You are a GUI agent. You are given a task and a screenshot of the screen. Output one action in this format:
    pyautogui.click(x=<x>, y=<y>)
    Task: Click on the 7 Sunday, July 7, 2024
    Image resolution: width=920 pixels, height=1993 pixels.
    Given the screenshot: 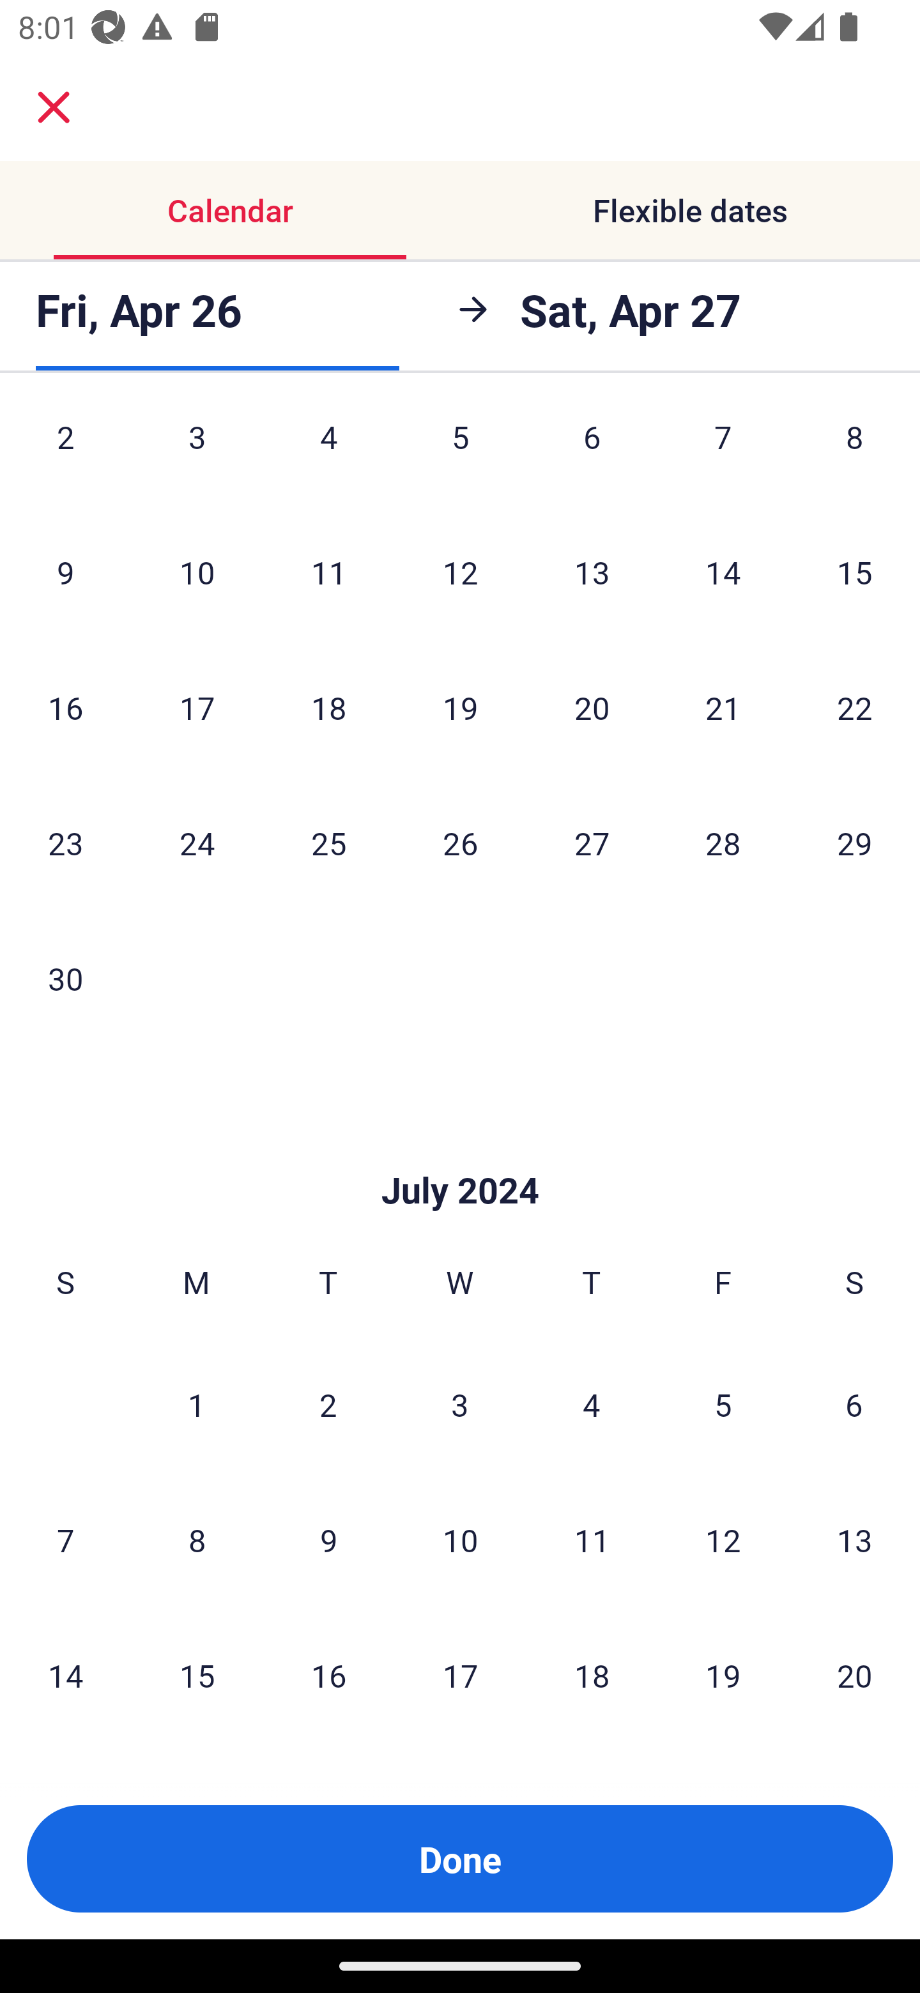 What is the action you would take?
    pyautogui.click(x=65, y=1539)
    